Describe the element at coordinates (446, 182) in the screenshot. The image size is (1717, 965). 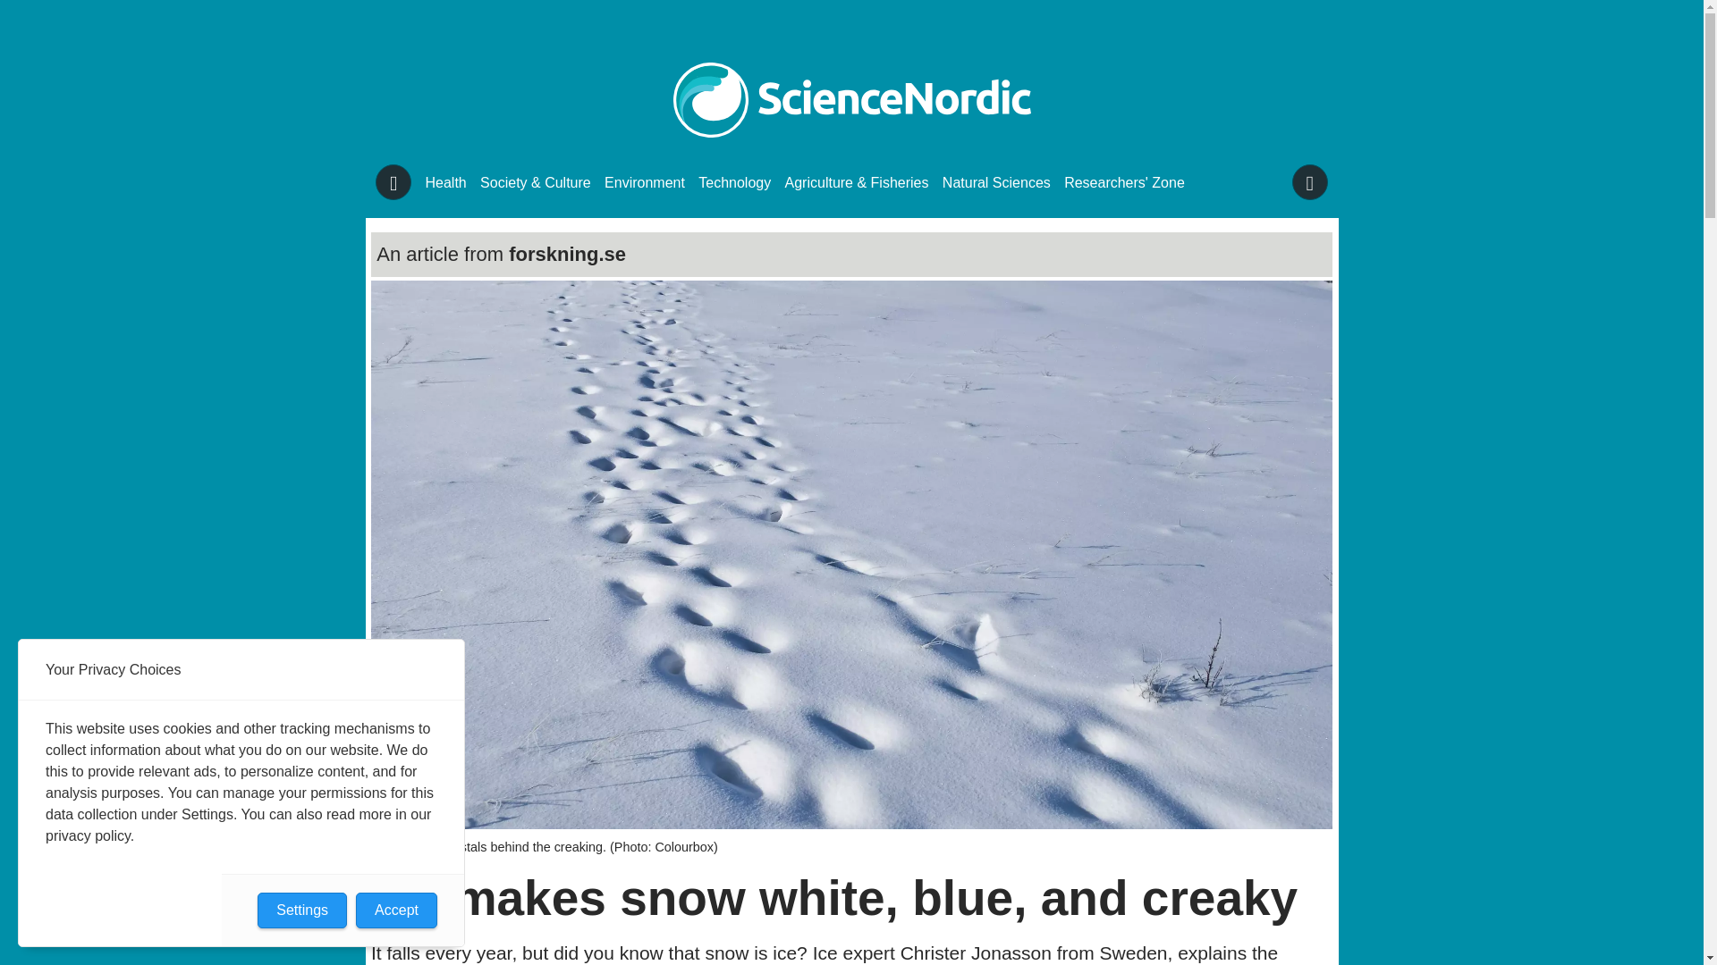
I see `Health` at that location.